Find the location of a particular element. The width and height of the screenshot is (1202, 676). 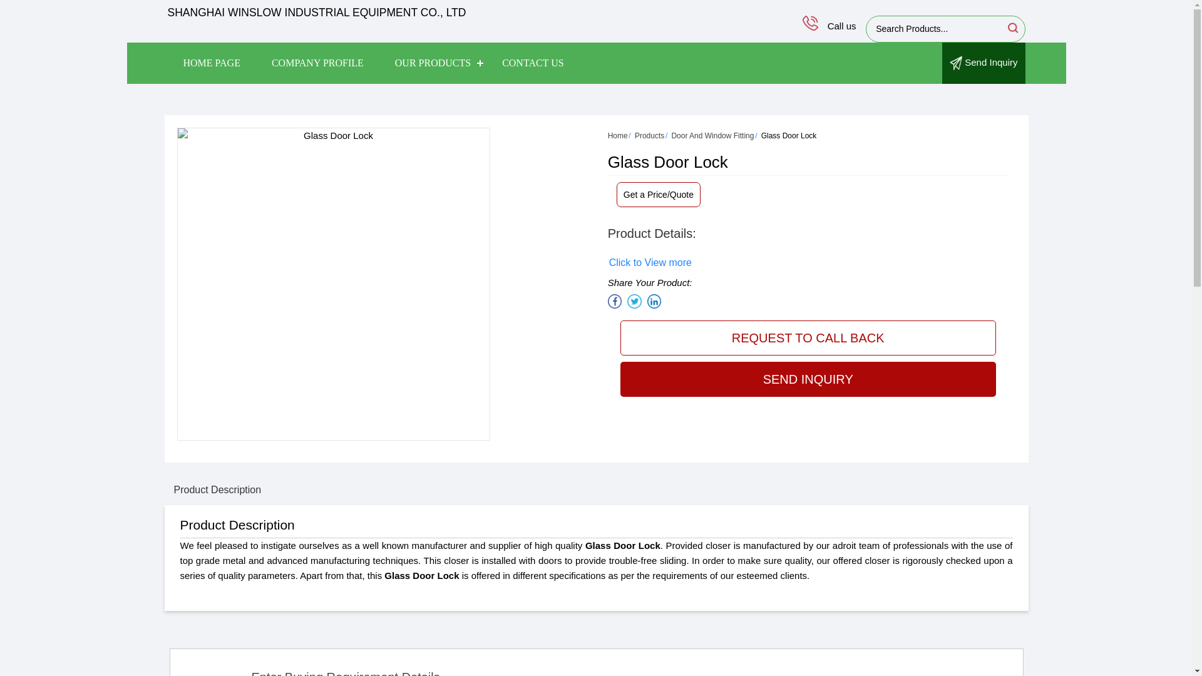

Send Inquiry is located at coordinates (983, 63).